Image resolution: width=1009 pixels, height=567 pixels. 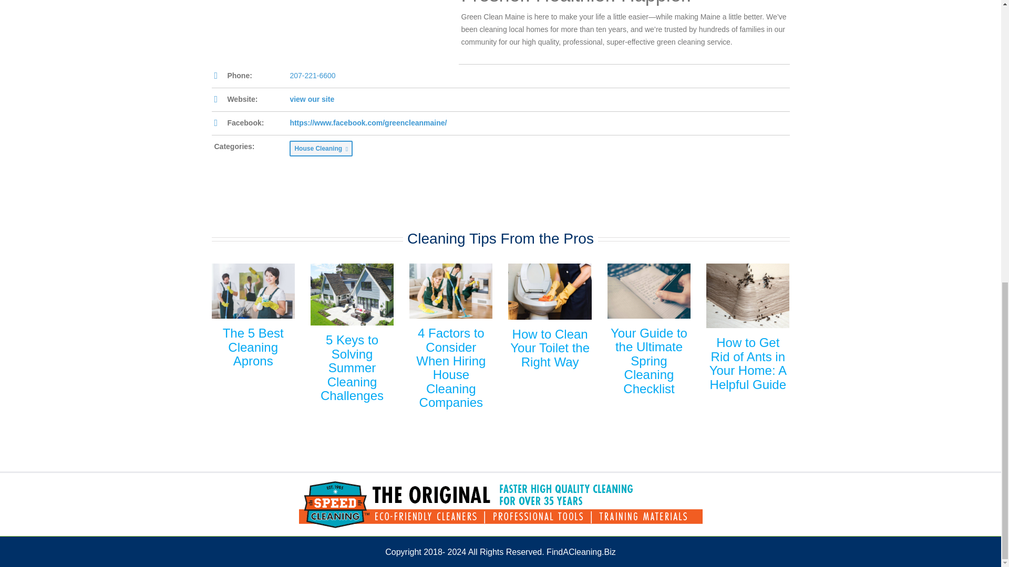 I want to click on House Cleaning  , so click(x=321, y=148).